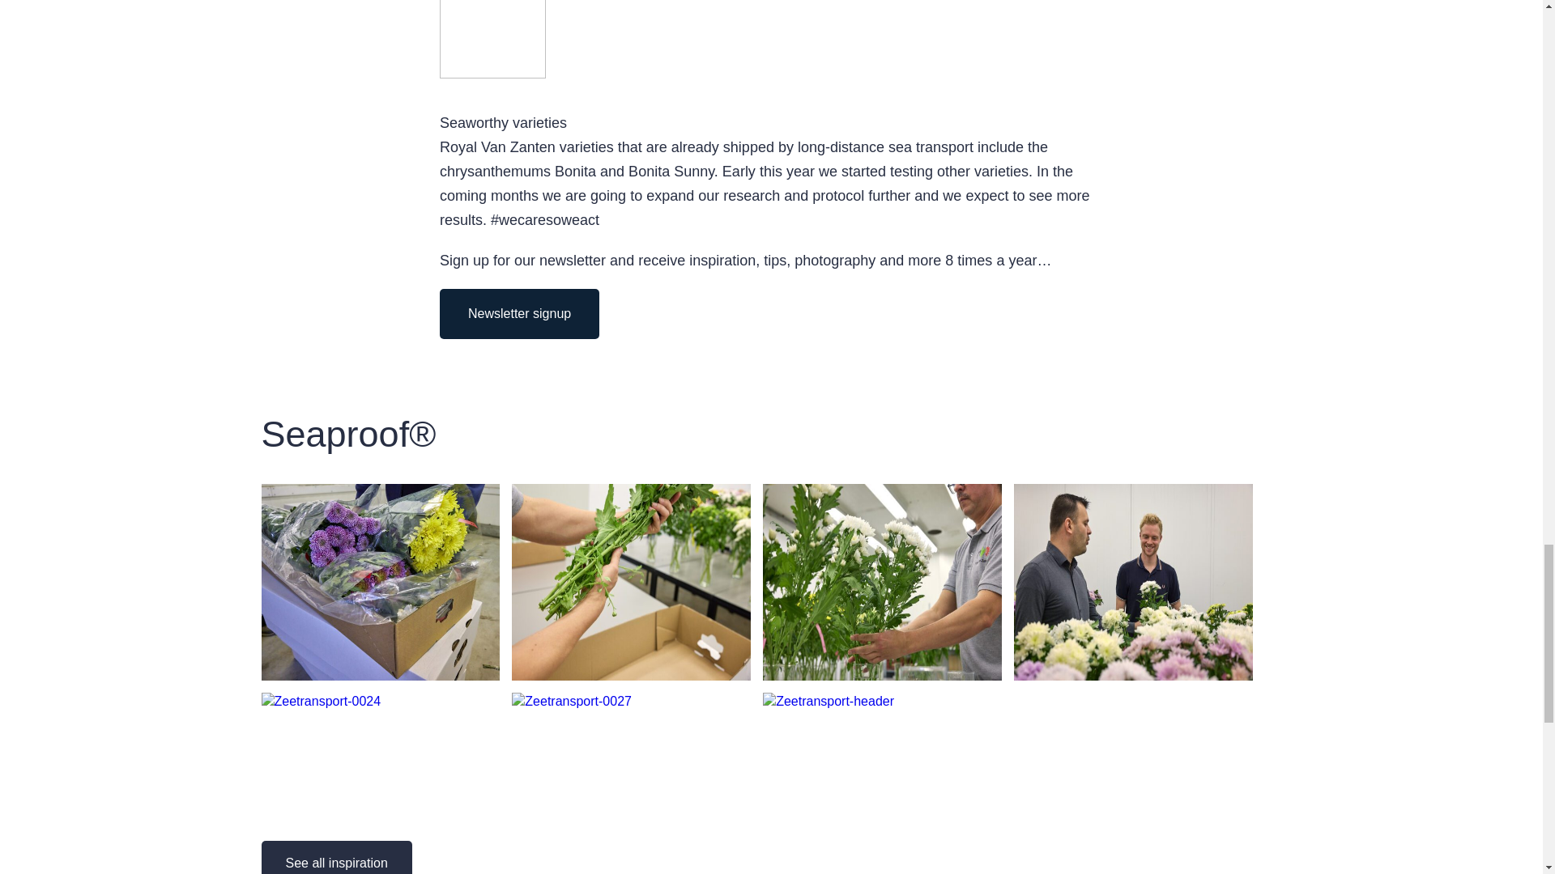 This screenshot has height=874, width=1555. What do you see at coordinates (519, 306) in the screenshot?
I see `Newsletter signup` at bounding box center [519, 306].